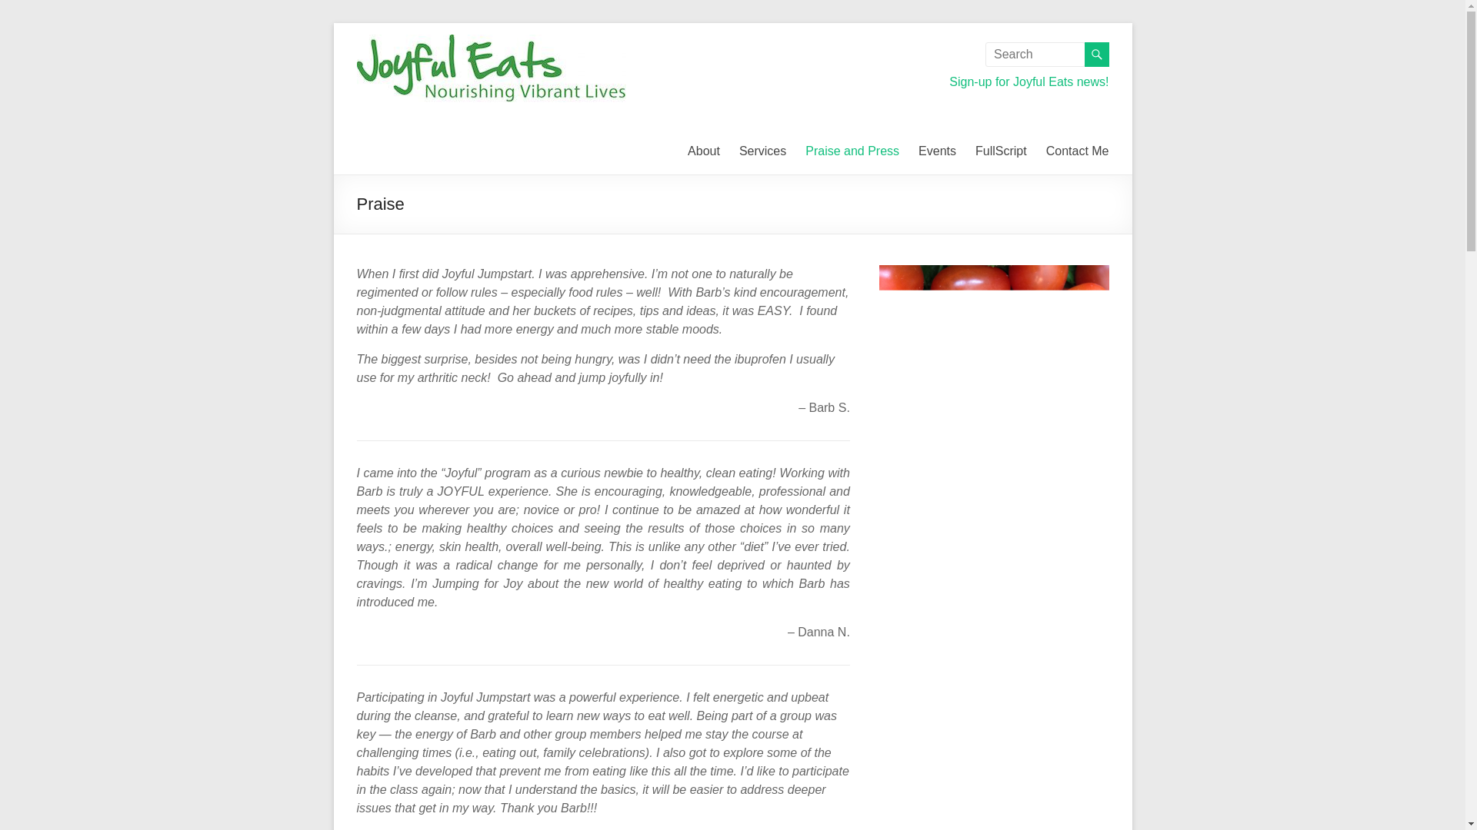  What do you see at coordinates (1029, 81) in the screenshot?
I see `Sign-up for Joyful Eats news!` at bounding box center [1029, 81].